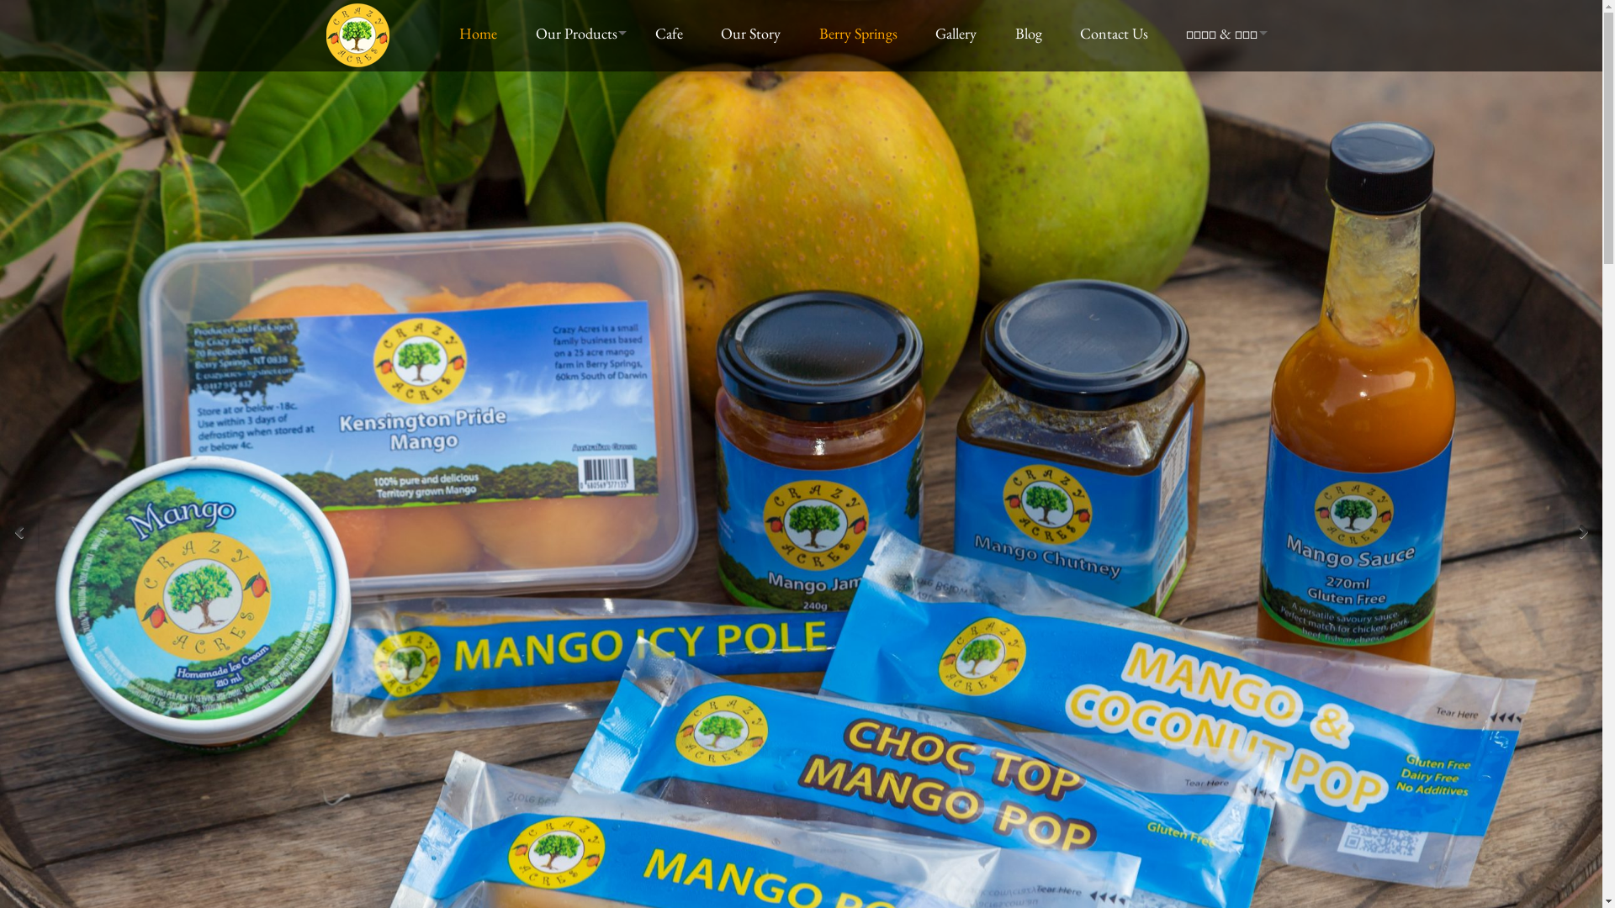  I want to click on Gallery, so click(960, 34).